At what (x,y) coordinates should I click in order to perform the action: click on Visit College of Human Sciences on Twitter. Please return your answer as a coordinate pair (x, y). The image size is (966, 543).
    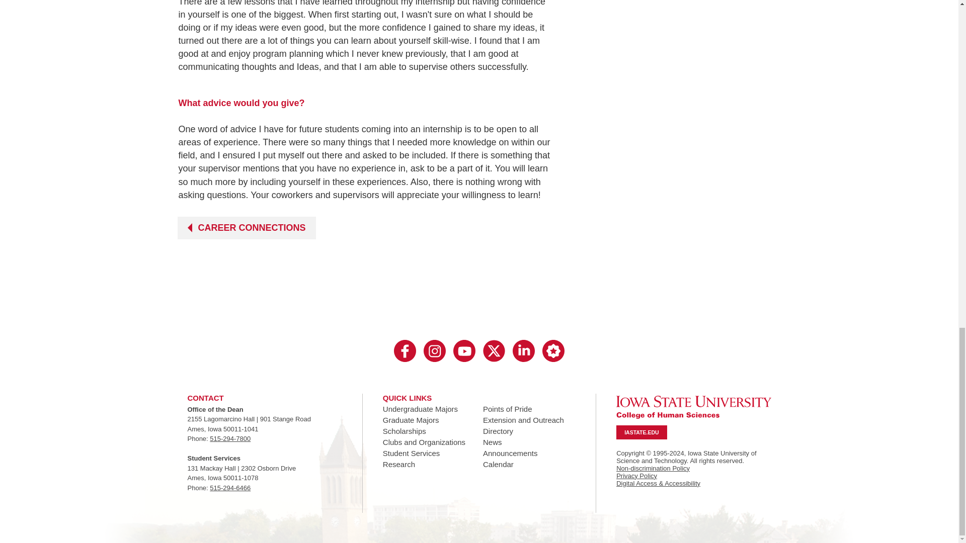
    Looking at the image, I should click on (494, 351).